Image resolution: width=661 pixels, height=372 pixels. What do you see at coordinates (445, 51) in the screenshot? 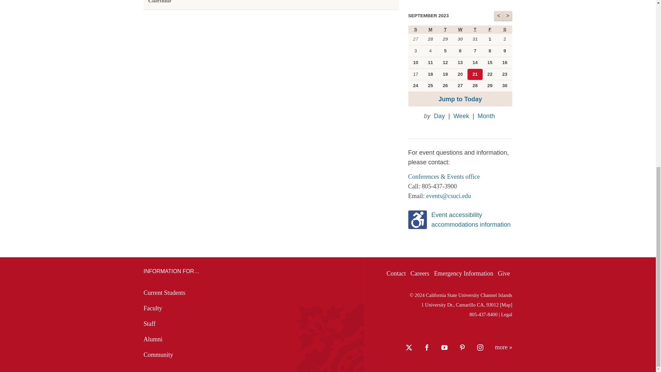
I see `5` at bounding box center [445, 51].